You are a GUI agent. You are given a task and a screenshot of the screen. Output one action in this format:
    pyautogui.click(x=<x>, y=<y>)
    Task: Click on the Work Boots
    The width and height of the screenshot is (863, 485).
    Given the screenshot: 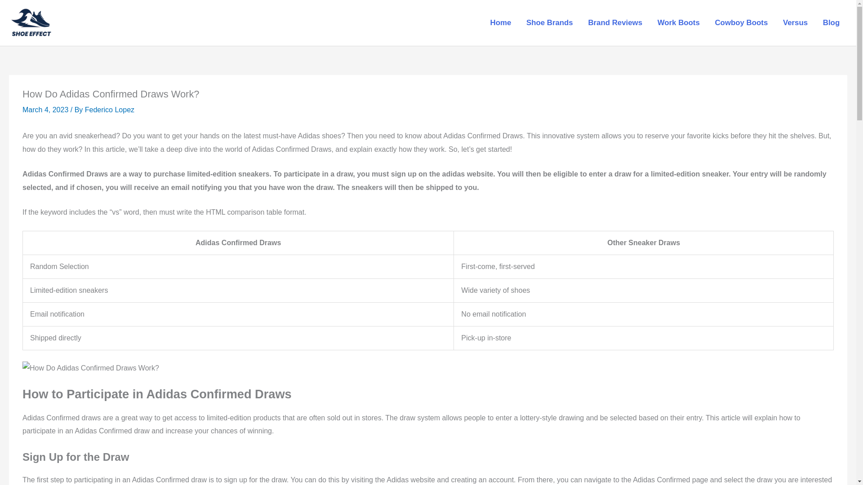 What is the action you would take?
    pyautogui.click(x=679, y=23)
    